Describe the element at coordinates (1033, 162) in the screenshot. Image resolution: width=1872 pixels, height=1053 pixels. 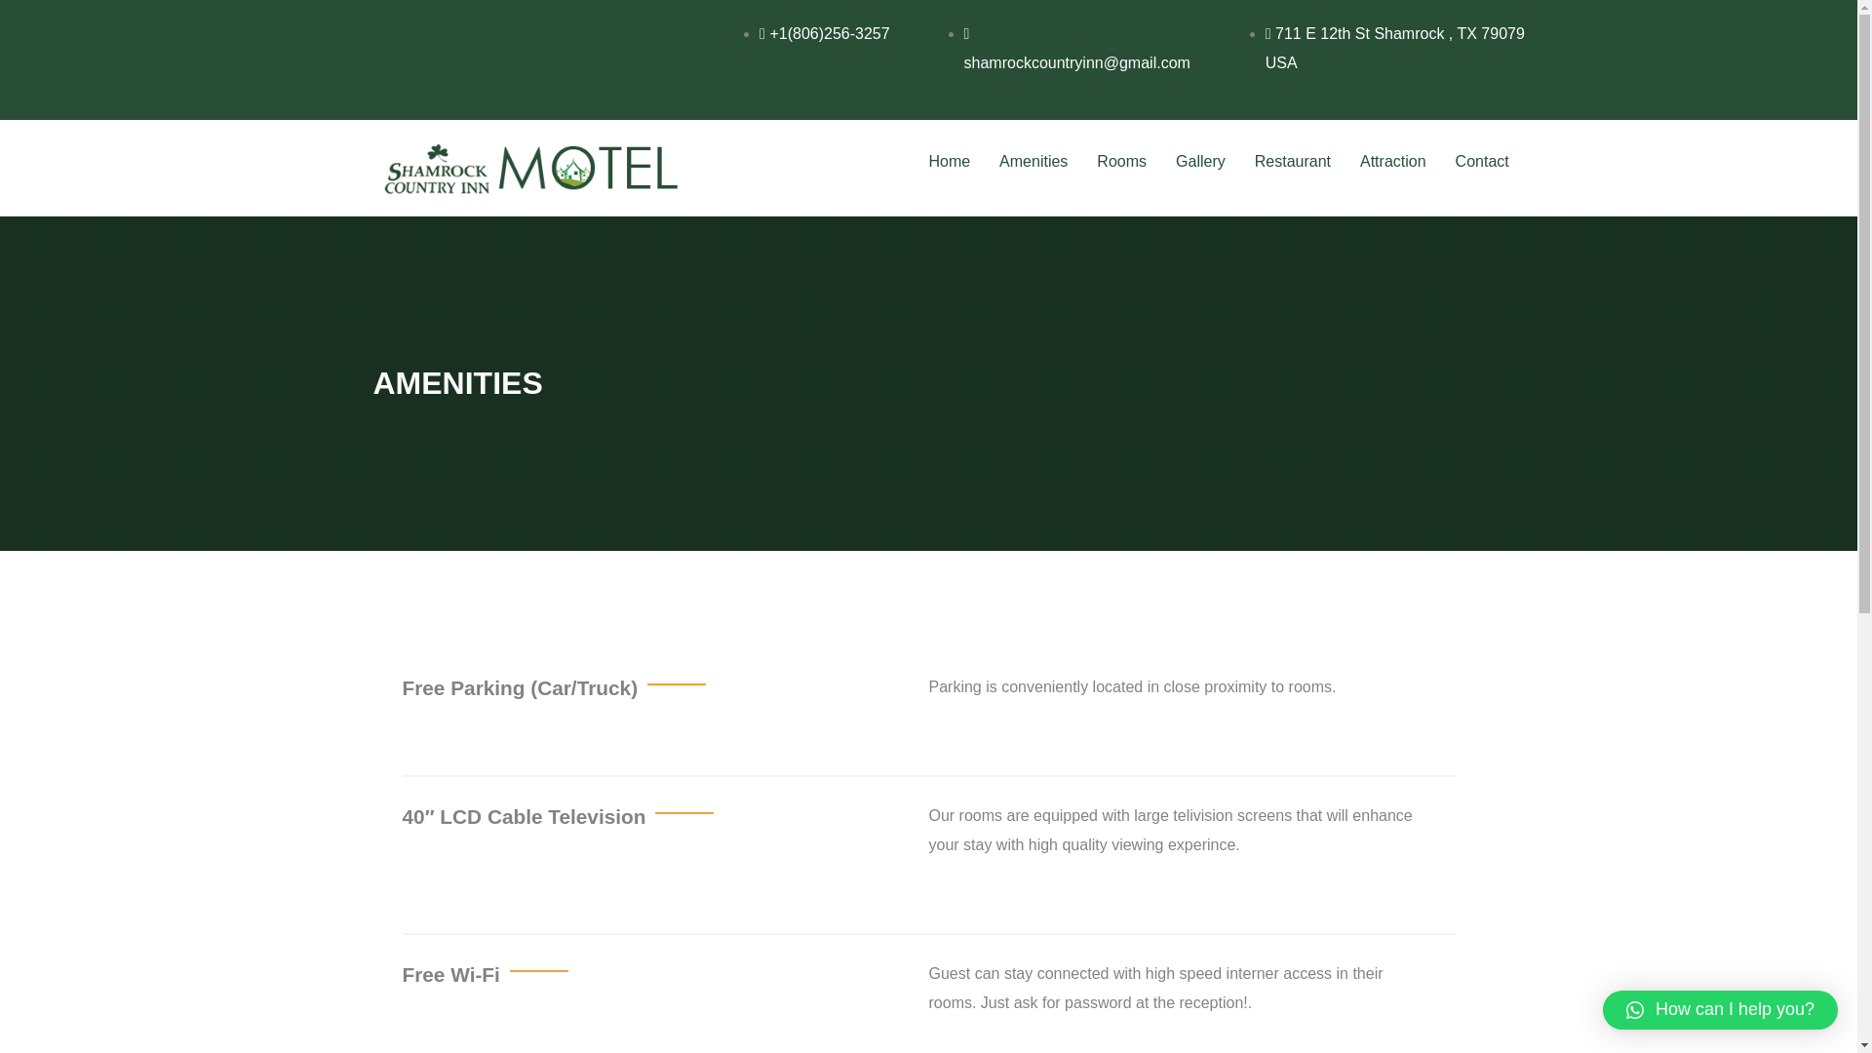
I see `Amenities` at that location.